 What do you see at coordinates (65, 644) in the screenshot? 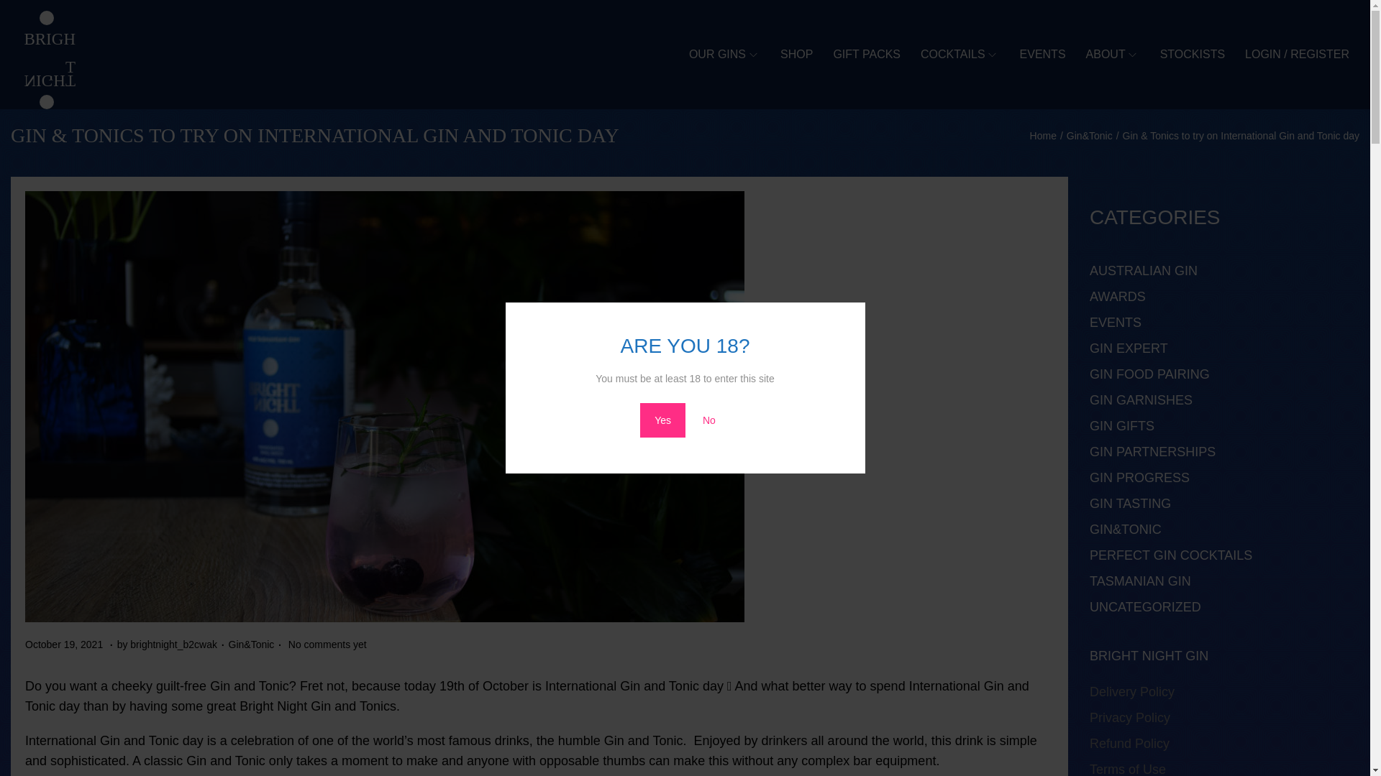
I see `COCKTAILS` at bounding box center [65, 644].